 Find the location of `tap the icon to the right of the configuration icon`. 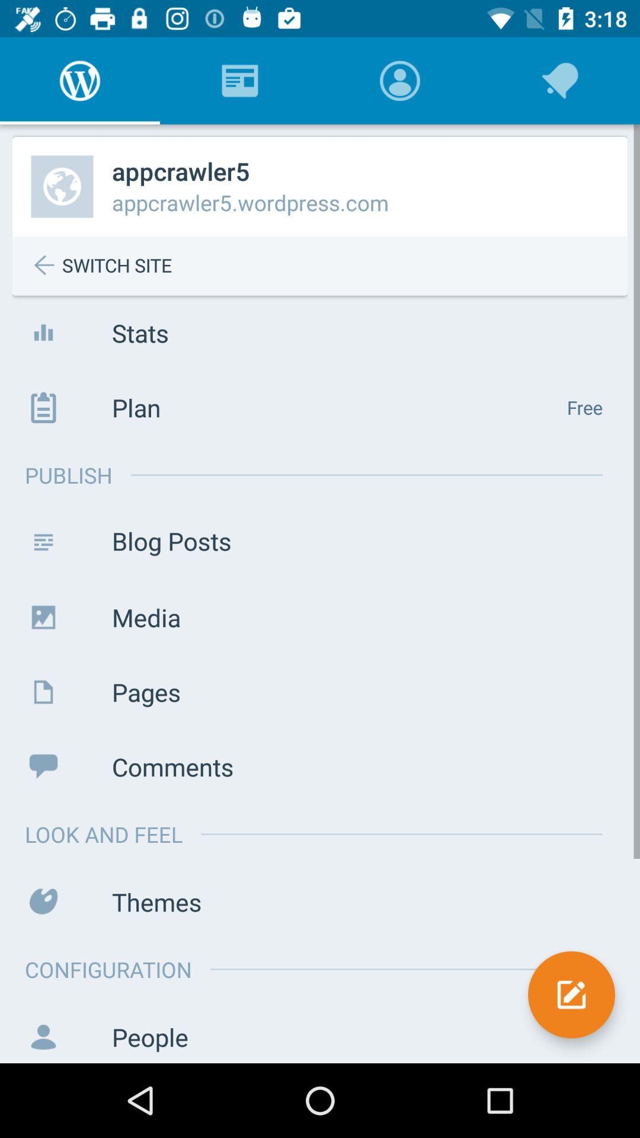

tap the icon to the right of the configuration icon is located at coordinates (571, 995).